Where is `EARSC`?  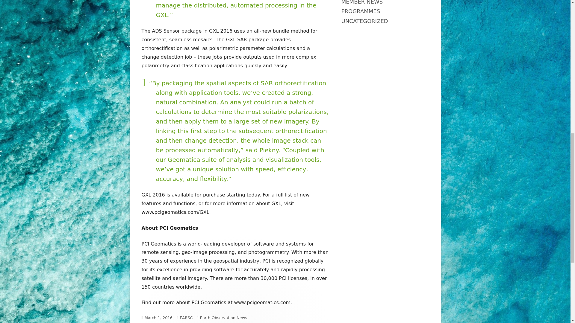
EARSC is located at coordinates (186, 318).